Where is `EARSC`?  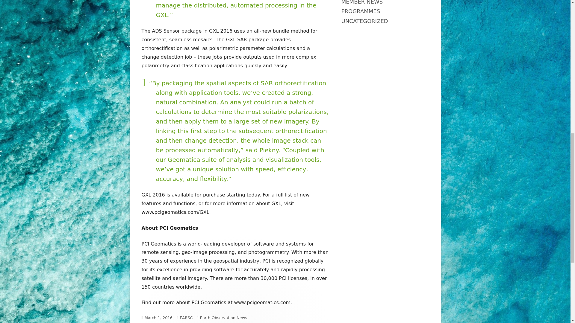
EARSC is located at coordinates (186, 318).